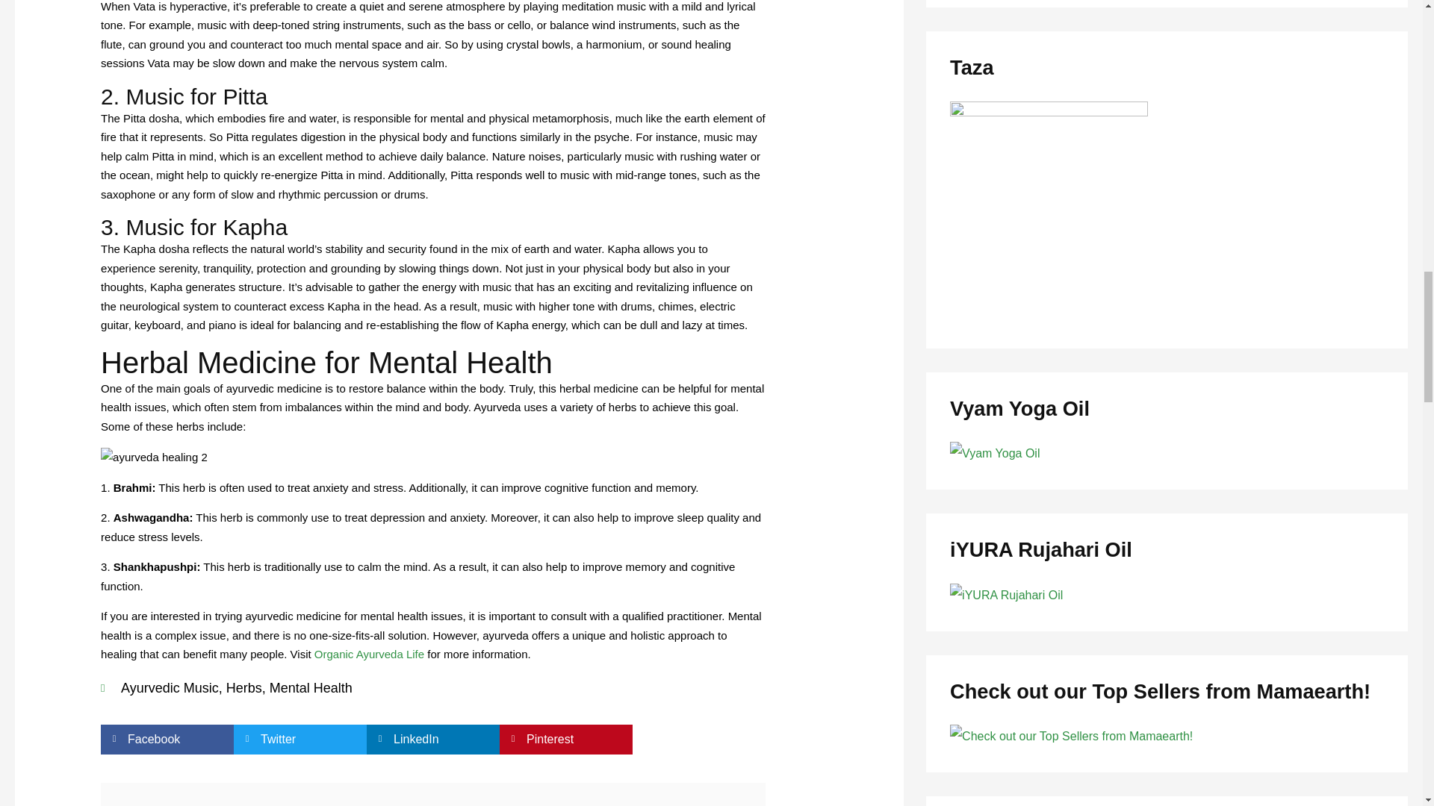 The height and width of the screenshot is (806, 1434). Describe the element at coordinates (244, 688) in the screenshot. I see `Herbs` at that location.